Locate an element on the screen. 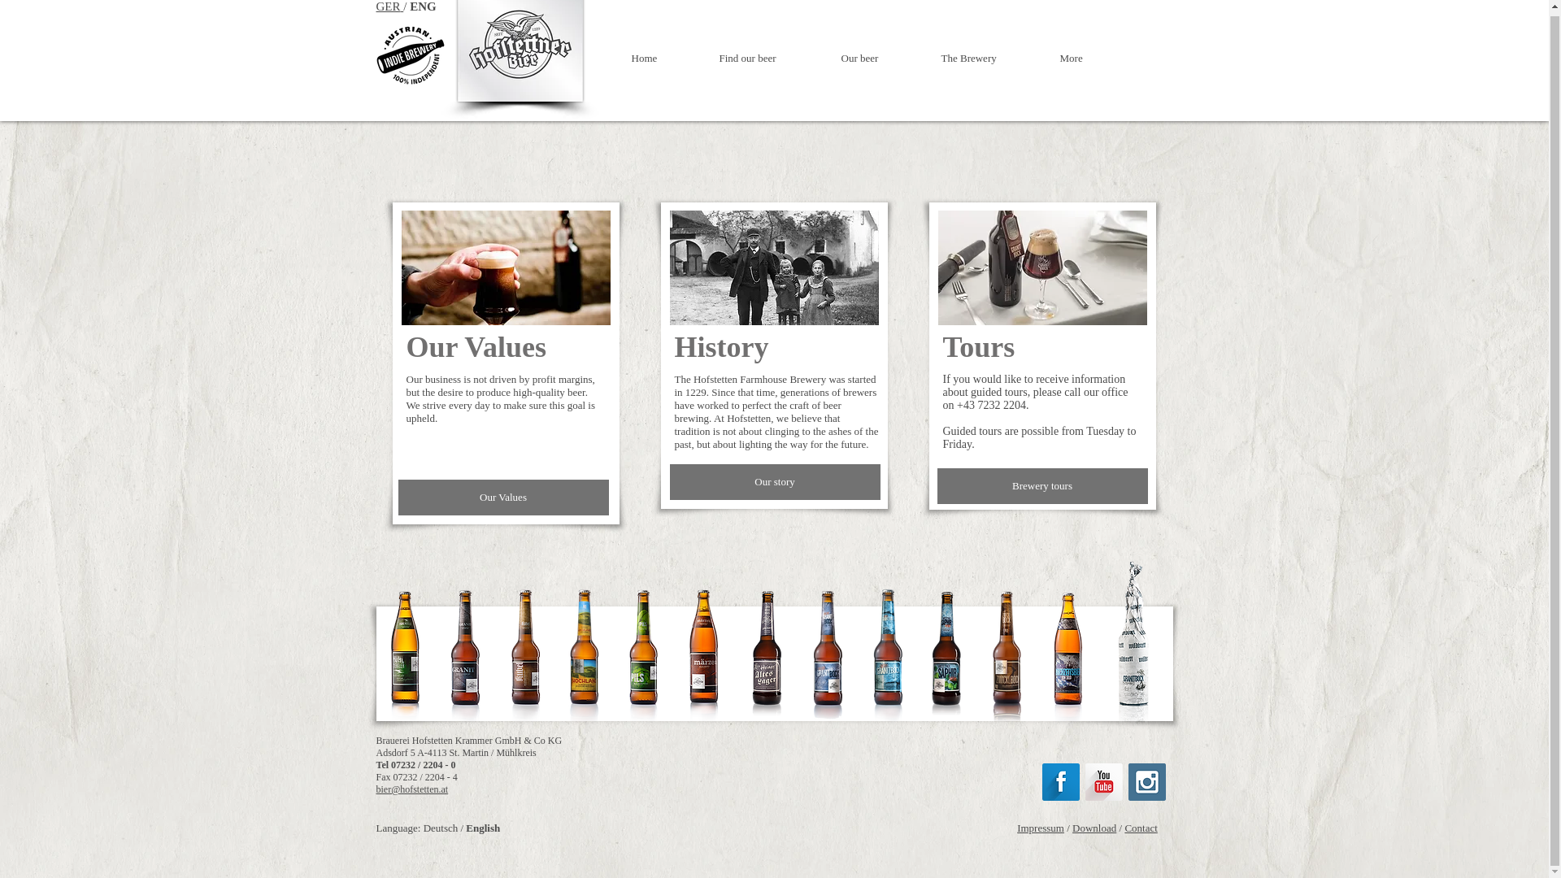 The image size is (1561, 878). More is located at coordinates (1089, 57).